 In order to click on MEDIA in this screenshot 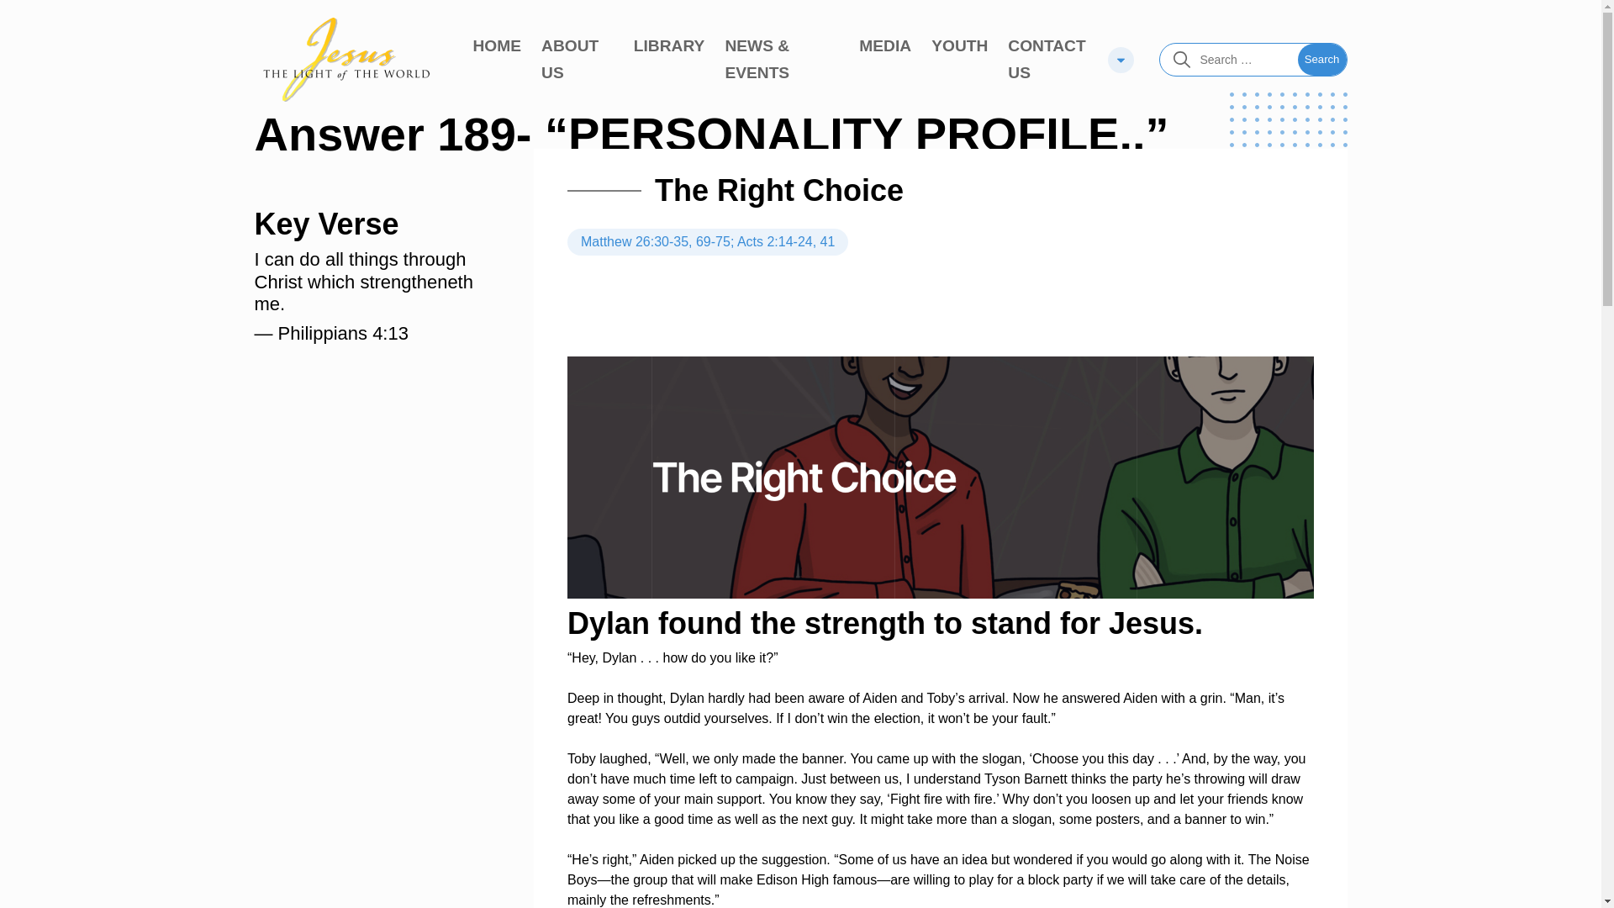, I will do `click(884, 45)`.